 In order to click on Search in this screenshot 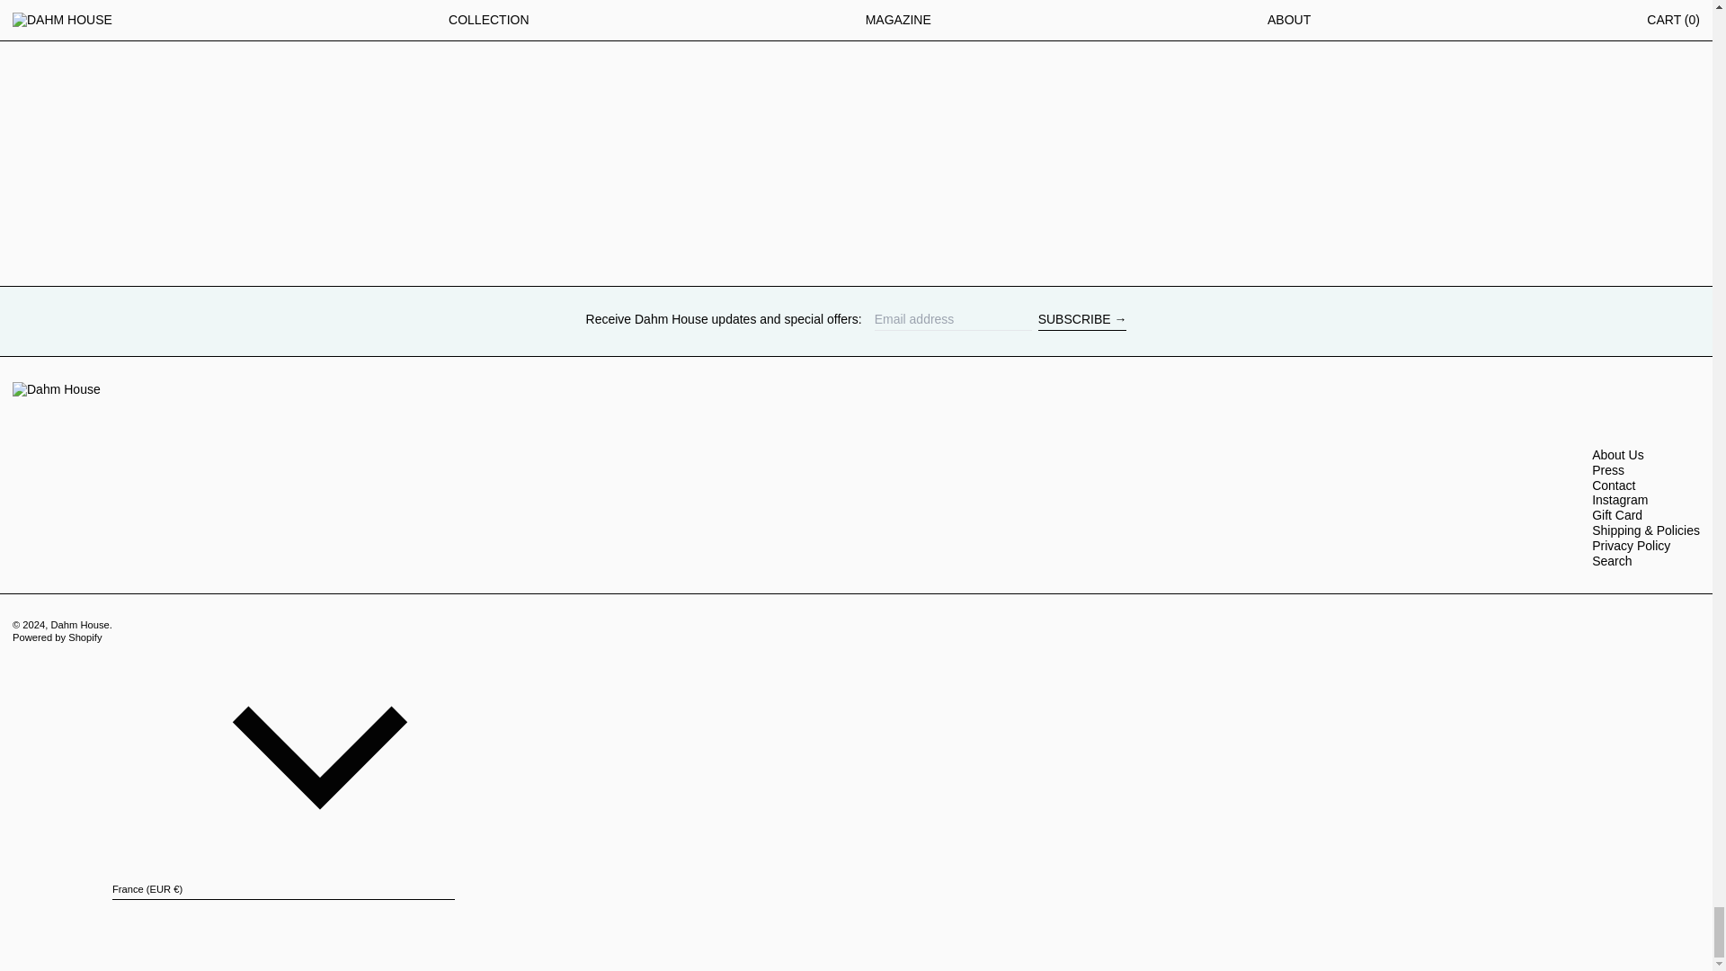, I will do `click(1611, 560)`.